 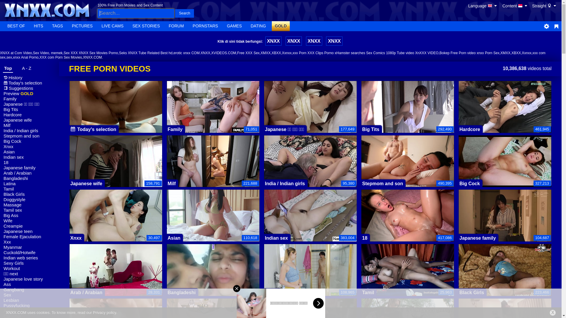 I want to click on BEST OF, so click(x=16, y=26).